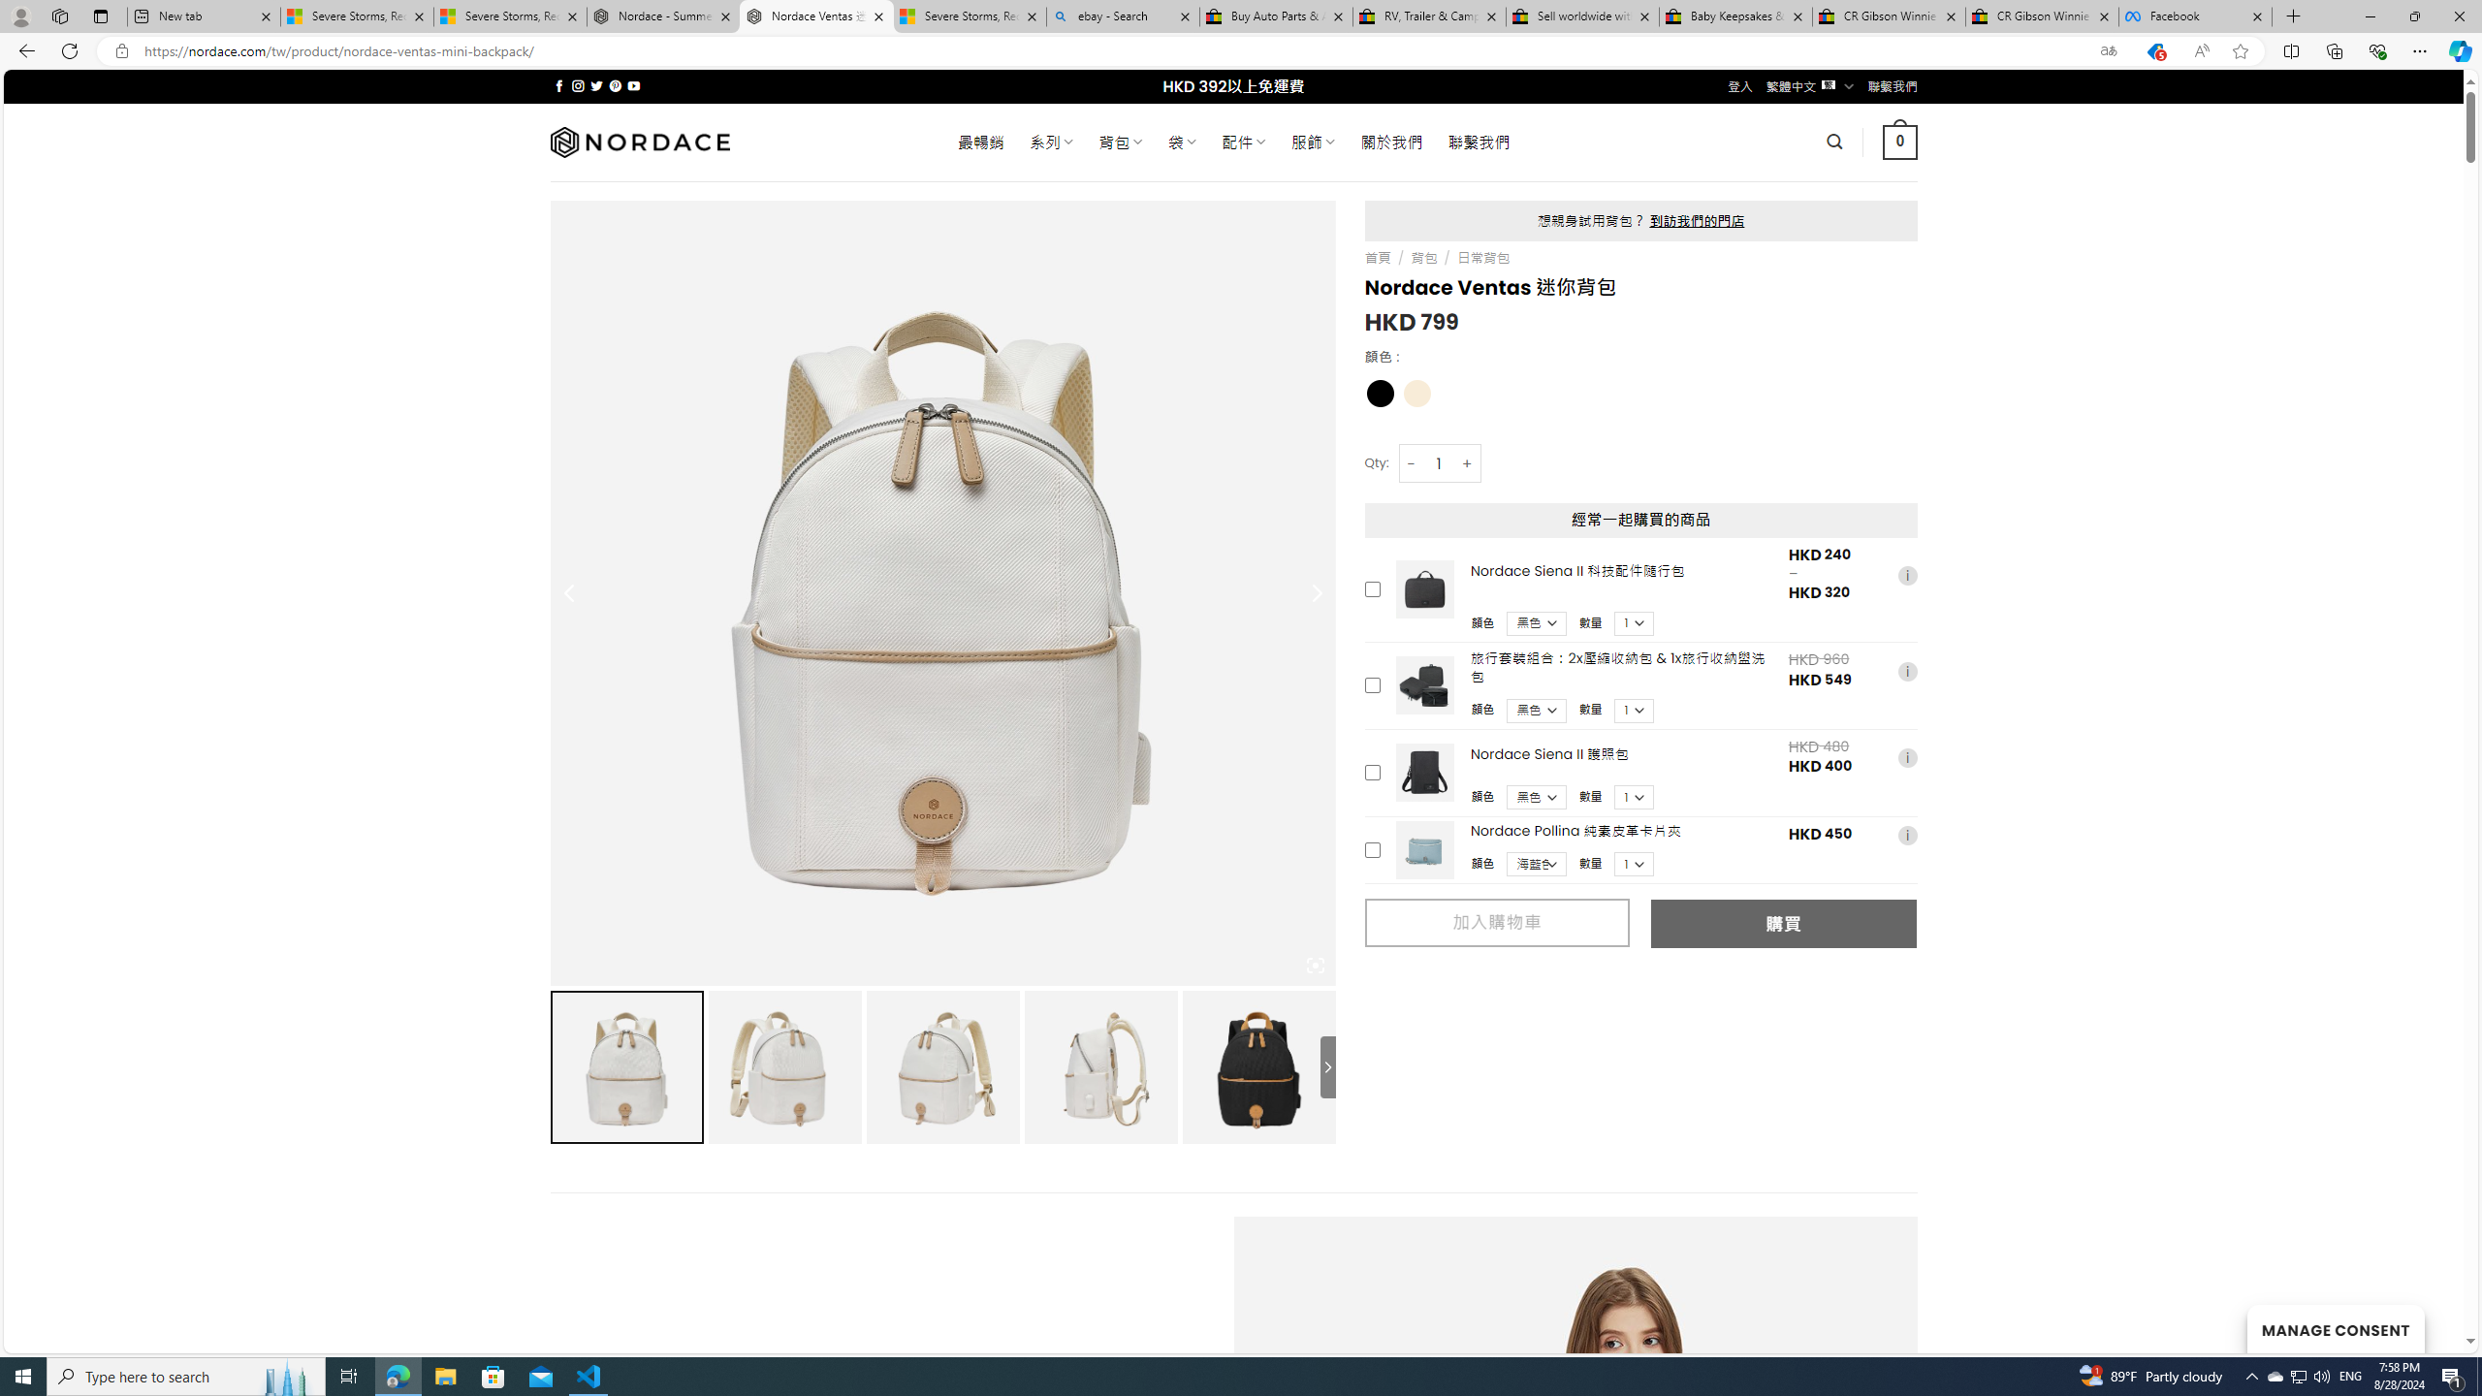 This screenshot has width=2482, height=1396. I want to click on Follow on Pinterest, so click(615, 85).